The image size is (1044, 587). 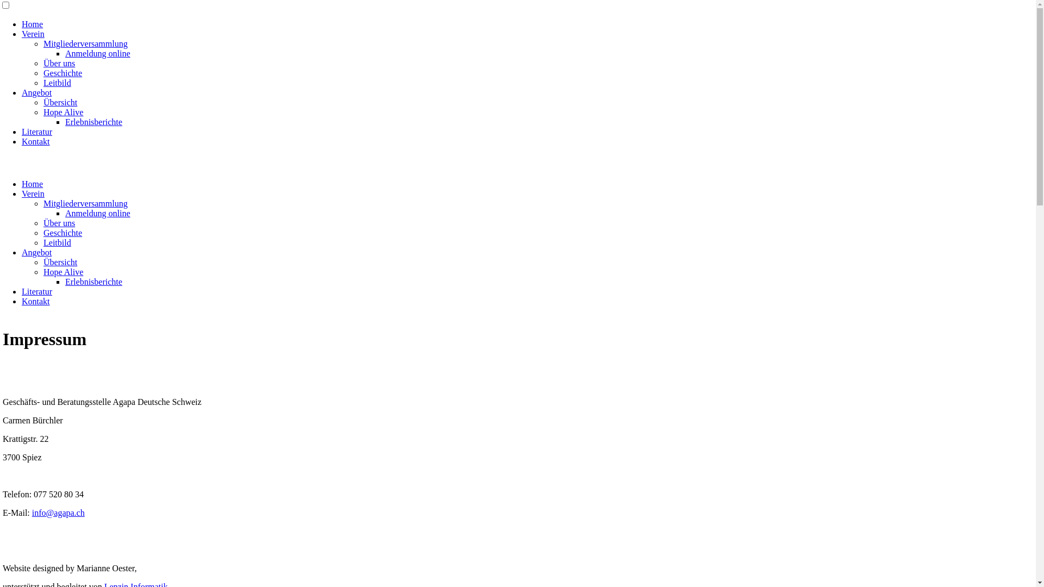 I want to click on Verein, so click(x=33, y=193).